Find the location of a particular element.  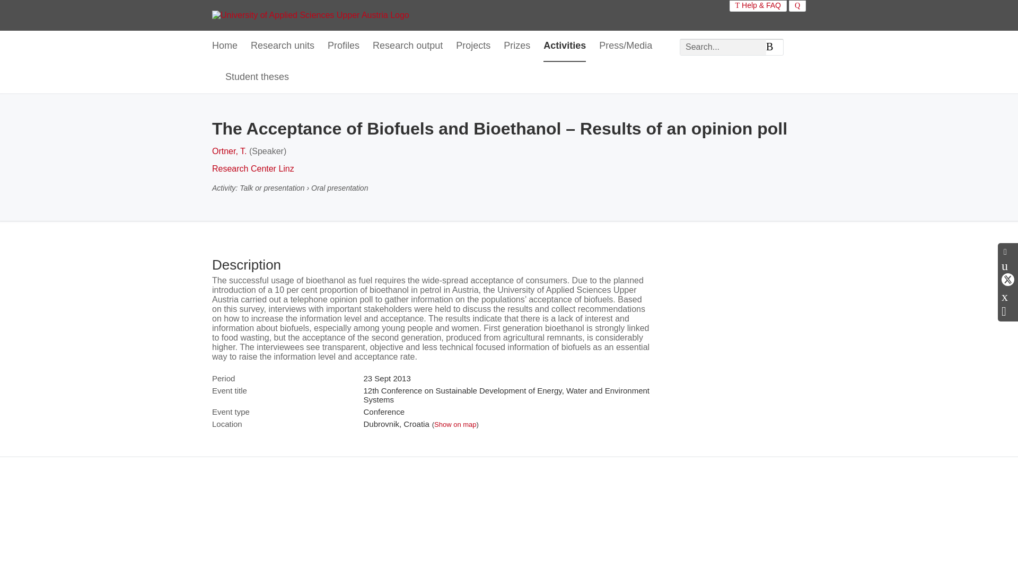

Projects is located at coordinates (473, 46).